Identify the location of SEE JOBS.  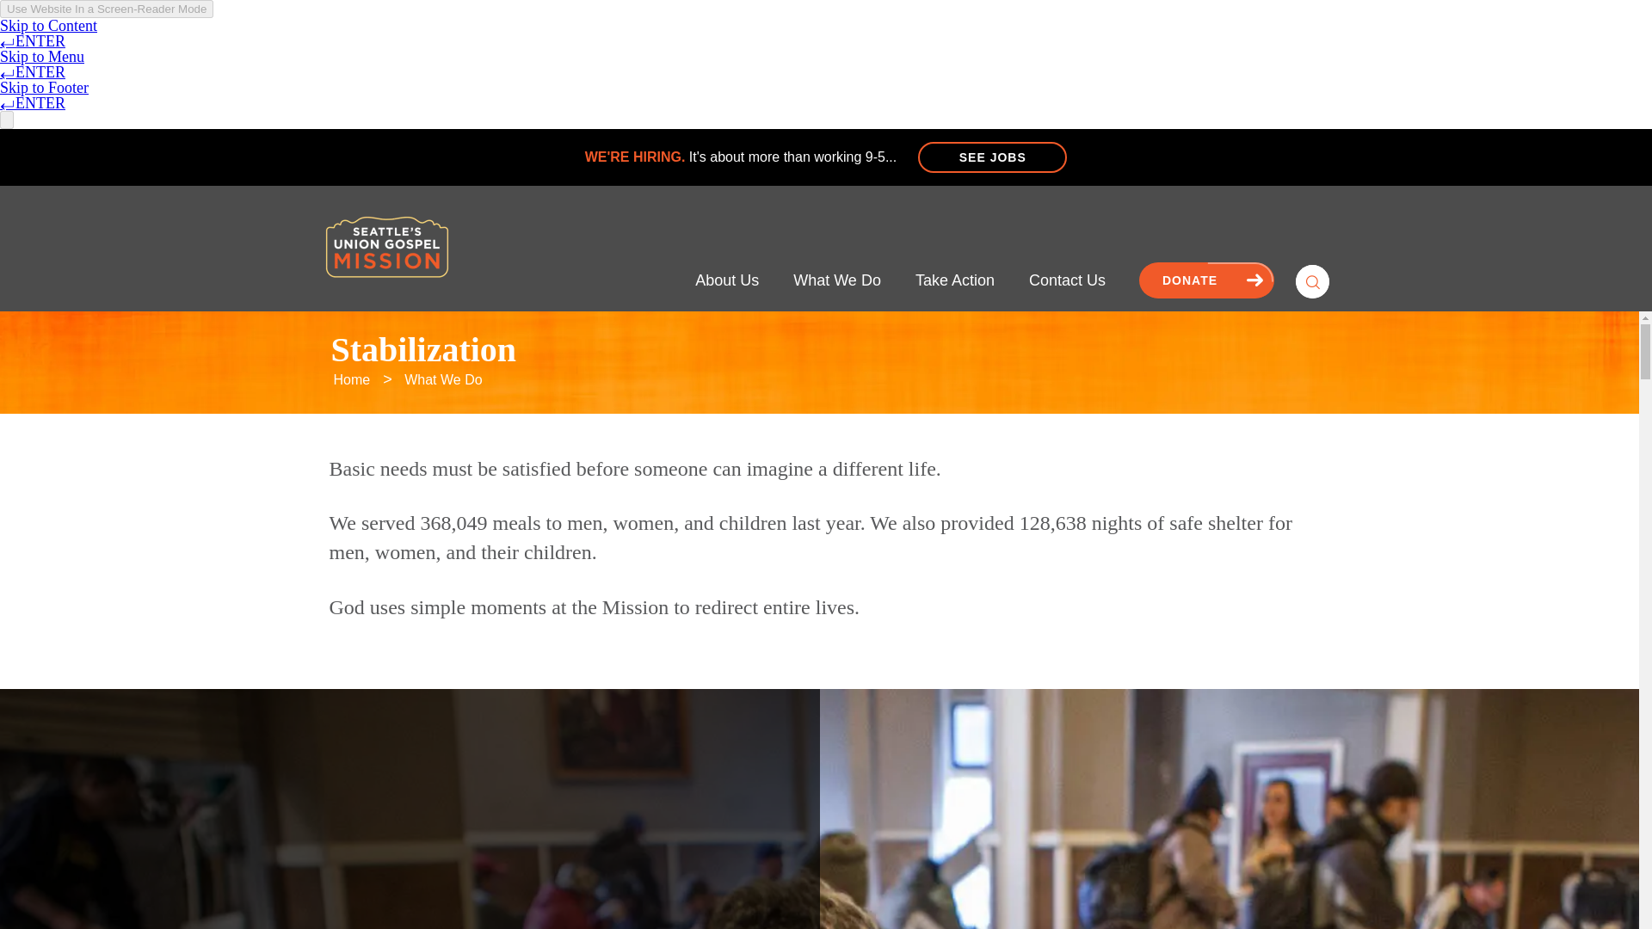
(993, 157).